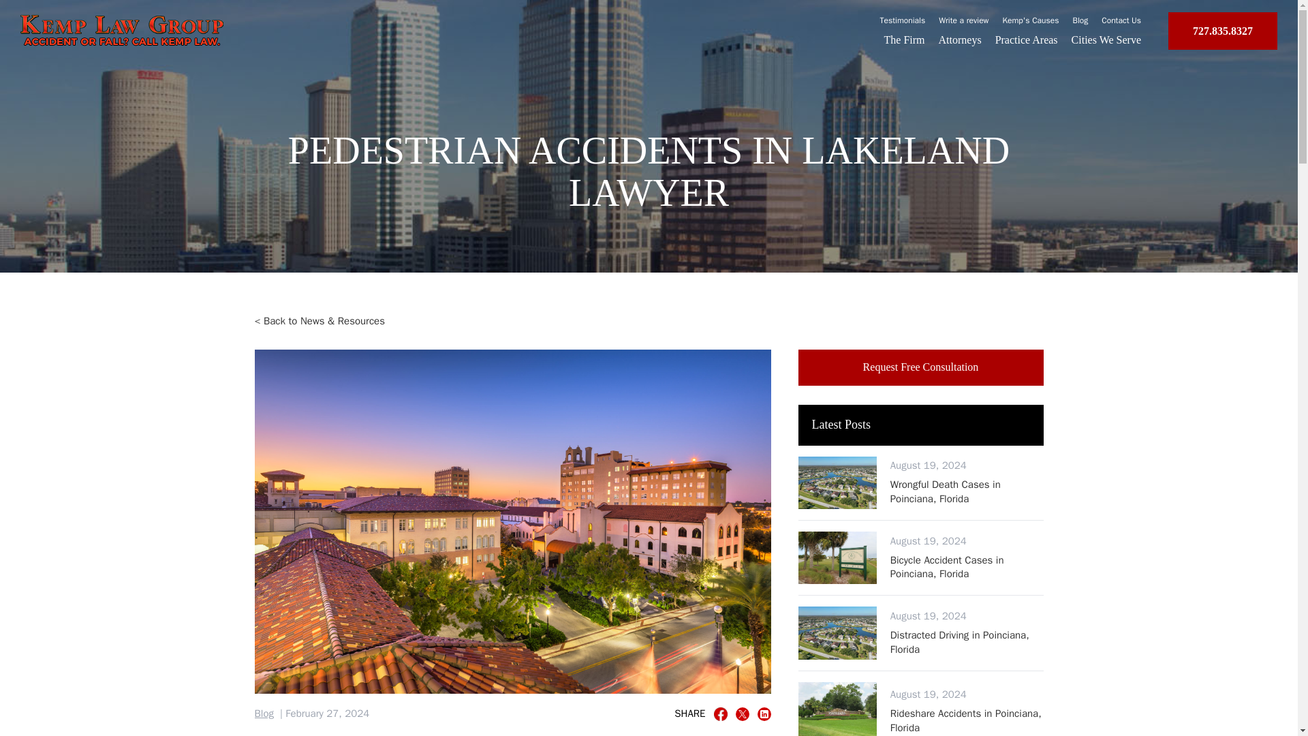  Describe the element at coordinates (264, 714) in the screenshot. I see `Blog` at that location.